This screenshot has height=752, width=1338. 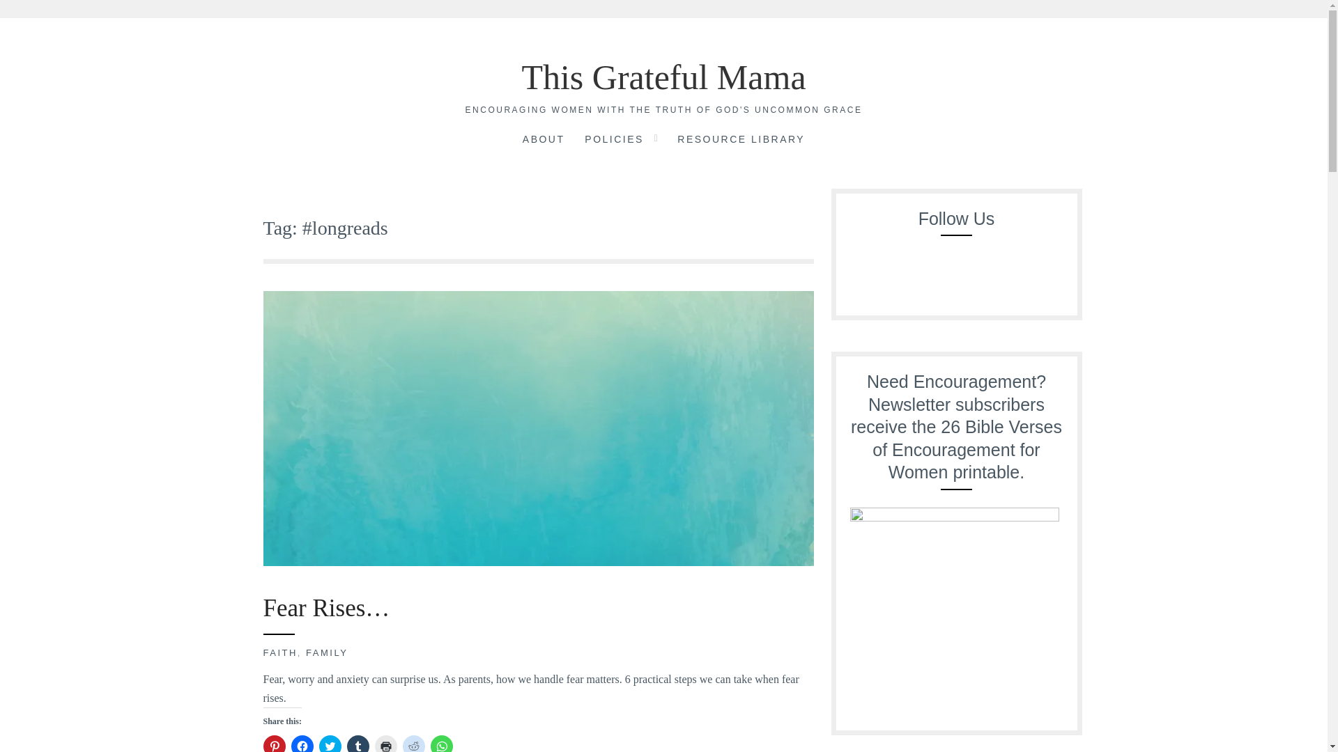 What do you see at coordinates (330, 744) in the screenshot?
I see `Click to share on Twitter` at bounding box center [330, 744].